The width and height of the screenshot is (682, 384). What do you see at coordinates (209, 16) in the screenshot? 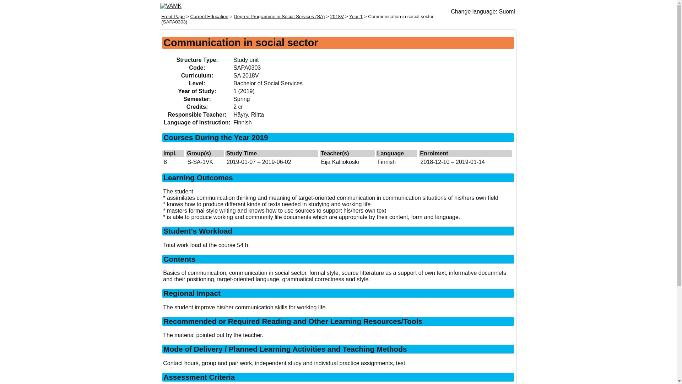
I see `Current Education` at bounding box center [209, 16].